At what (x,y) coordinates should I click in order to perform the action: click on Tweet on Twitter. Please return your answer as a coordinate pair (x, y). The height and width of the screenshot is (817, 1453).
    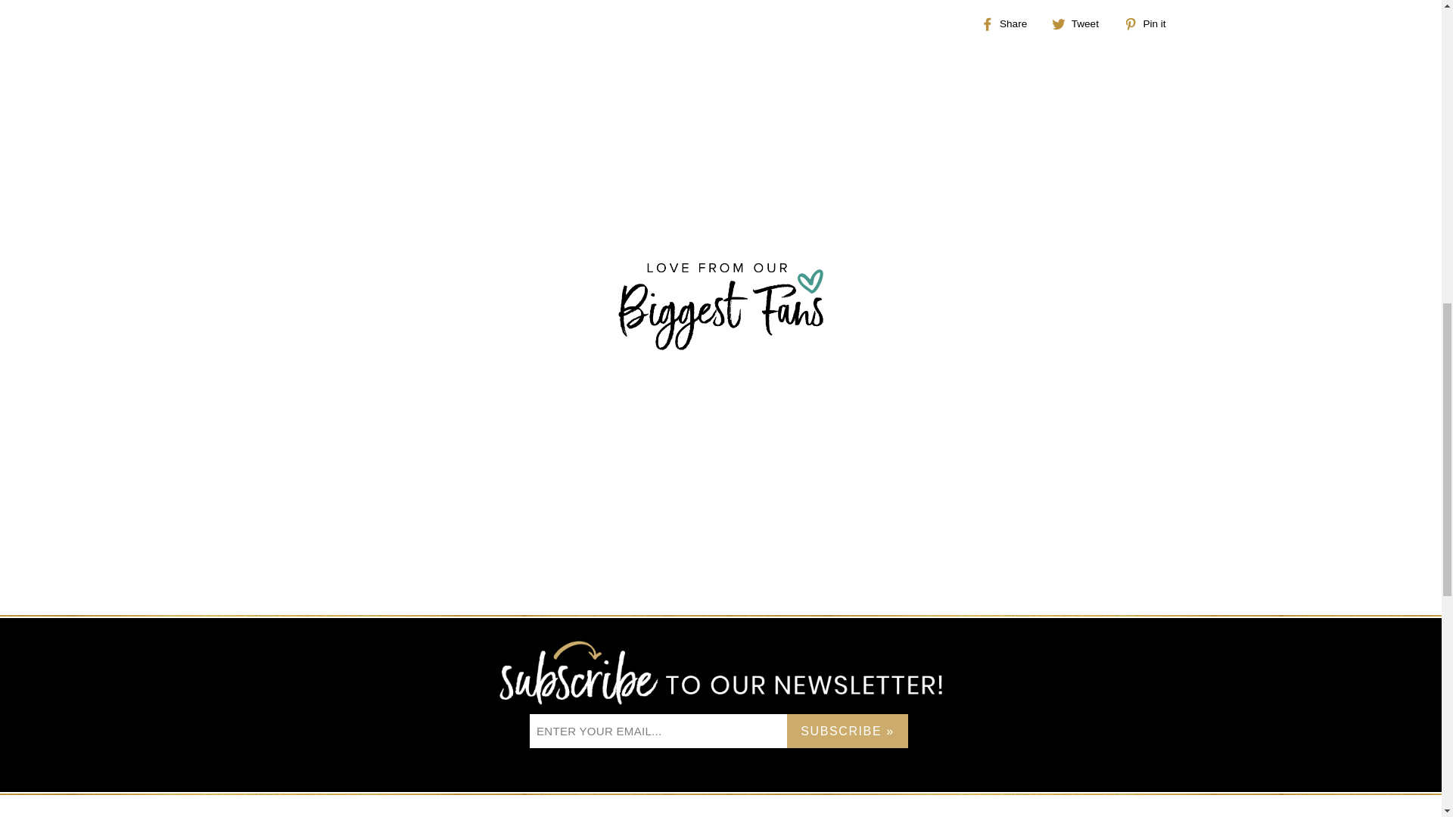
    Looking at the image, I should click on (1081, 24).